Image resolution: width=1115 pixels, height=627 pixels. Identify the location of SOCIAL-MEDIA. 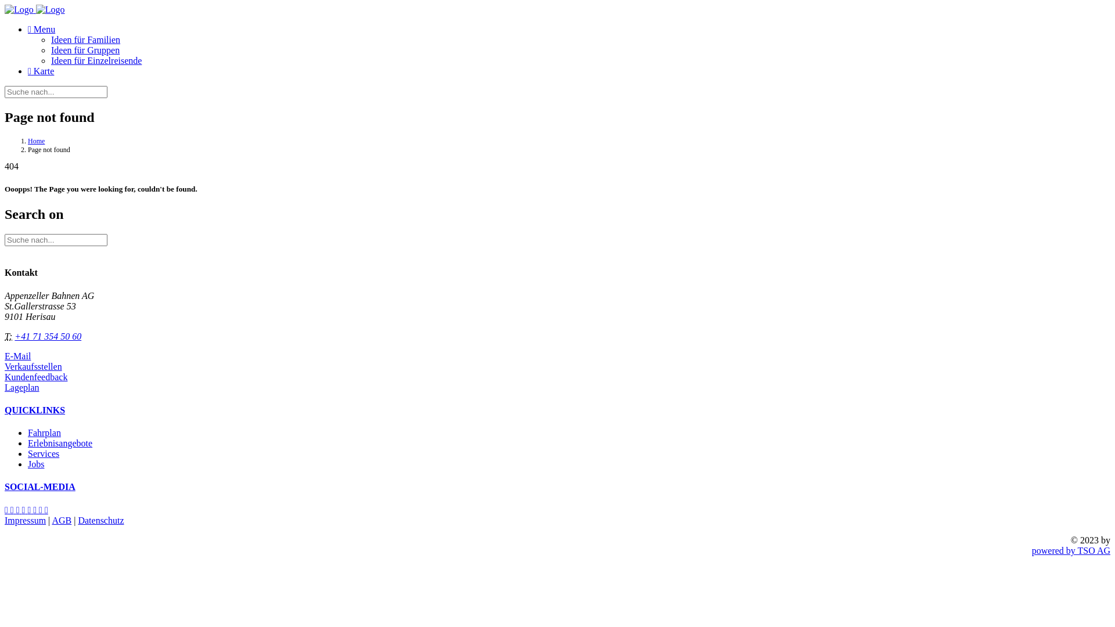
(40, 487).